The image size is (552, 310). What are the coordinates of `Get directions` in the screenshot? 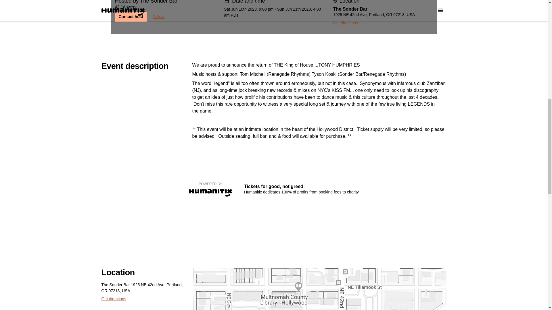 It's located at (346, 23).